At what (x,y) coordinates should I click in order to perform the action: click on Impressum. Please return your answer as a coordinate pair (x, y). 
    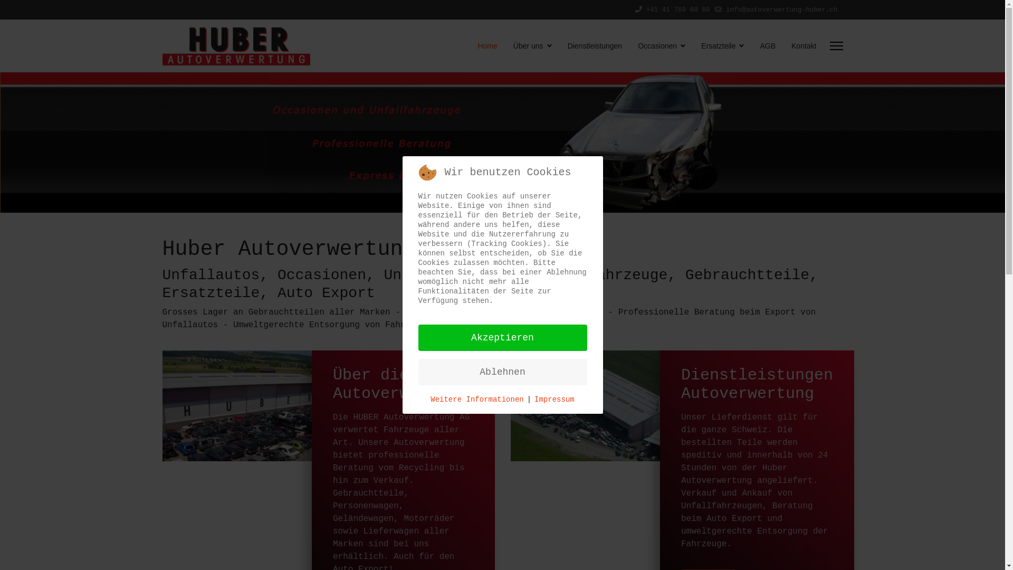
    Looking at the image, I should click on (555, 400).